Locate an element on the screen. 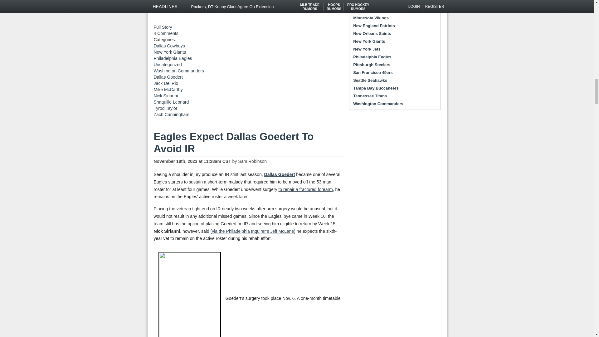 The height and width of the screenshot is (337, 599). View all posts in Philadelphia Eagles is located at coordinates (172, 58).